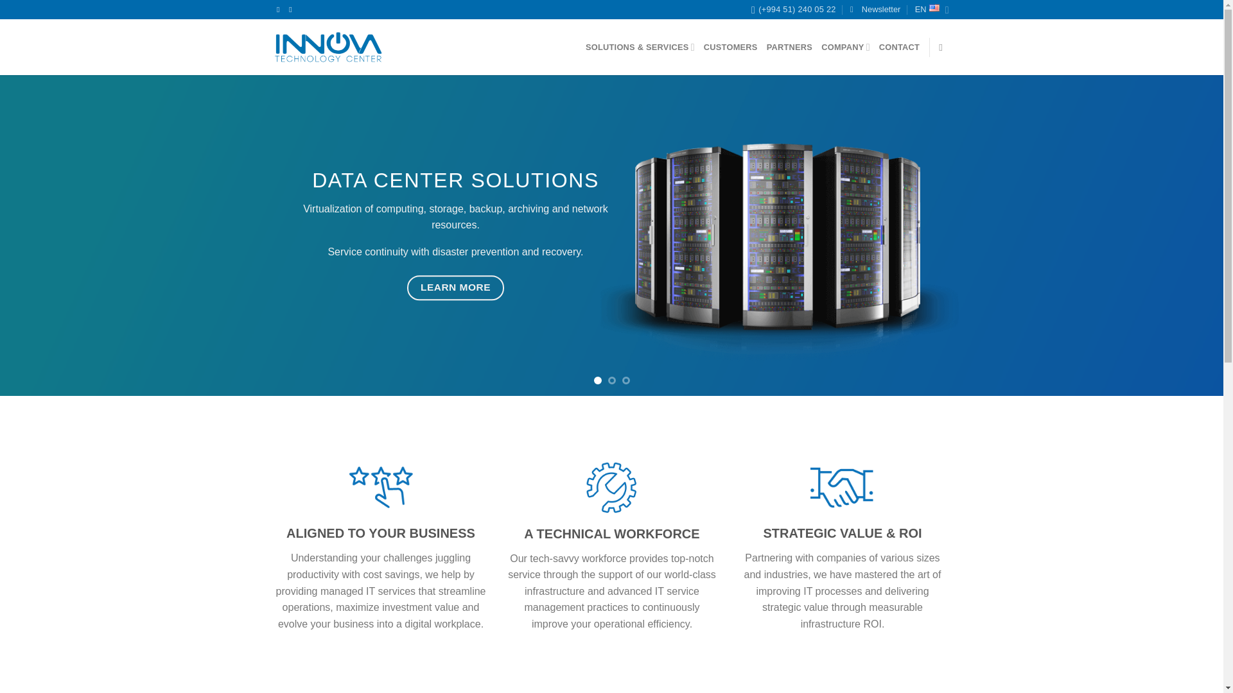 This screenshot has height=693, width=1233. What do you see at coordinates (790, 47) in the screenshot?
I see `PARTNERS` at bounding box center [790, 47].